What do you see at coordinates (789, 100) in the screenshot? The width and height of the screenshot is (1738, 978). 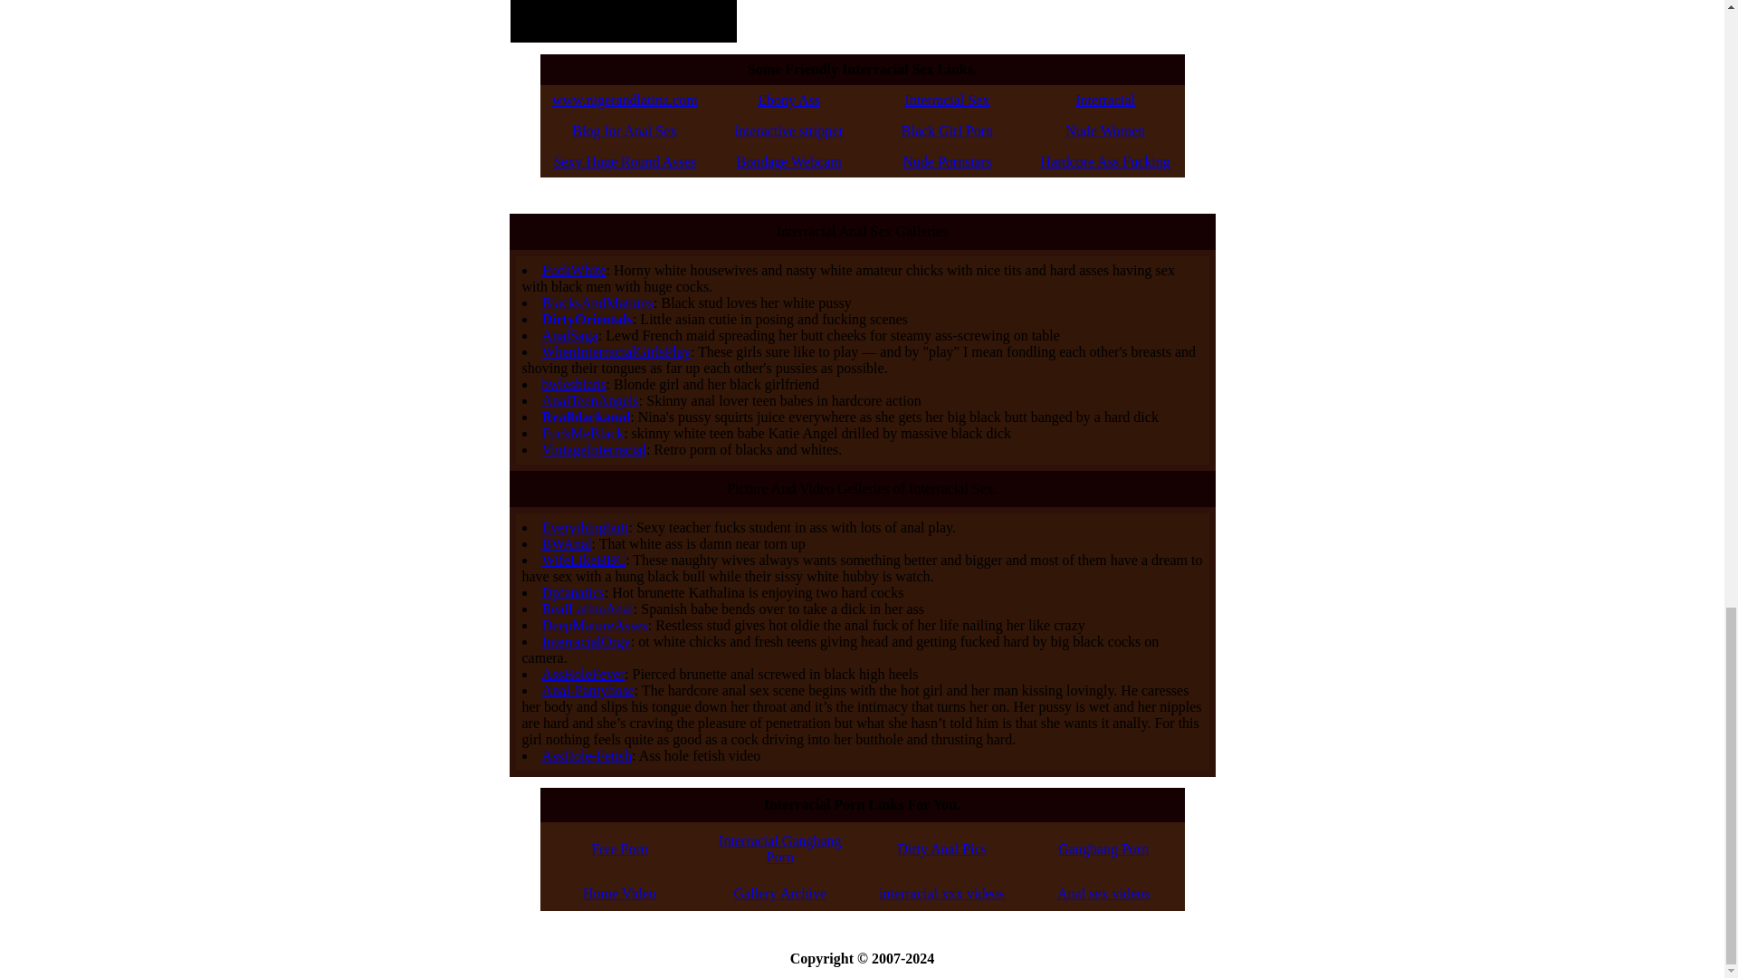 I see `Ebony Ass` at bounding box center [789, 100].